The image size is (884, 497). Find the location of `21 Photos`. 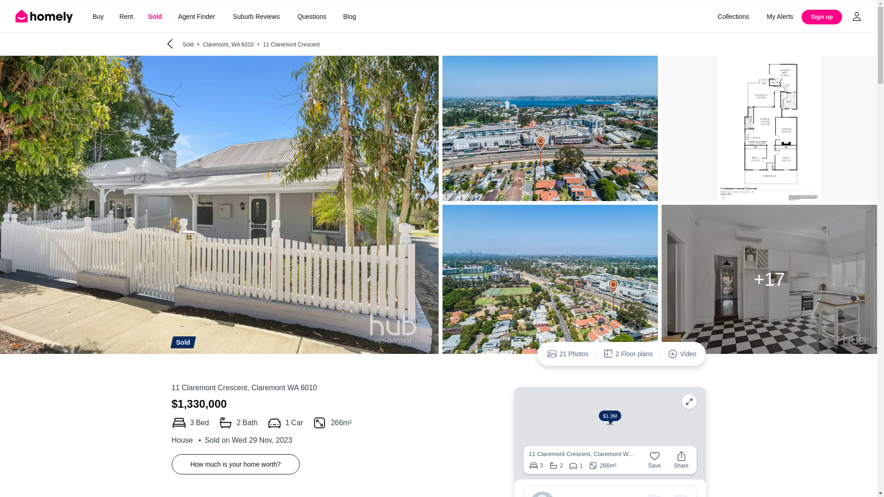

21 Photos is located at coordinates (567, 353).